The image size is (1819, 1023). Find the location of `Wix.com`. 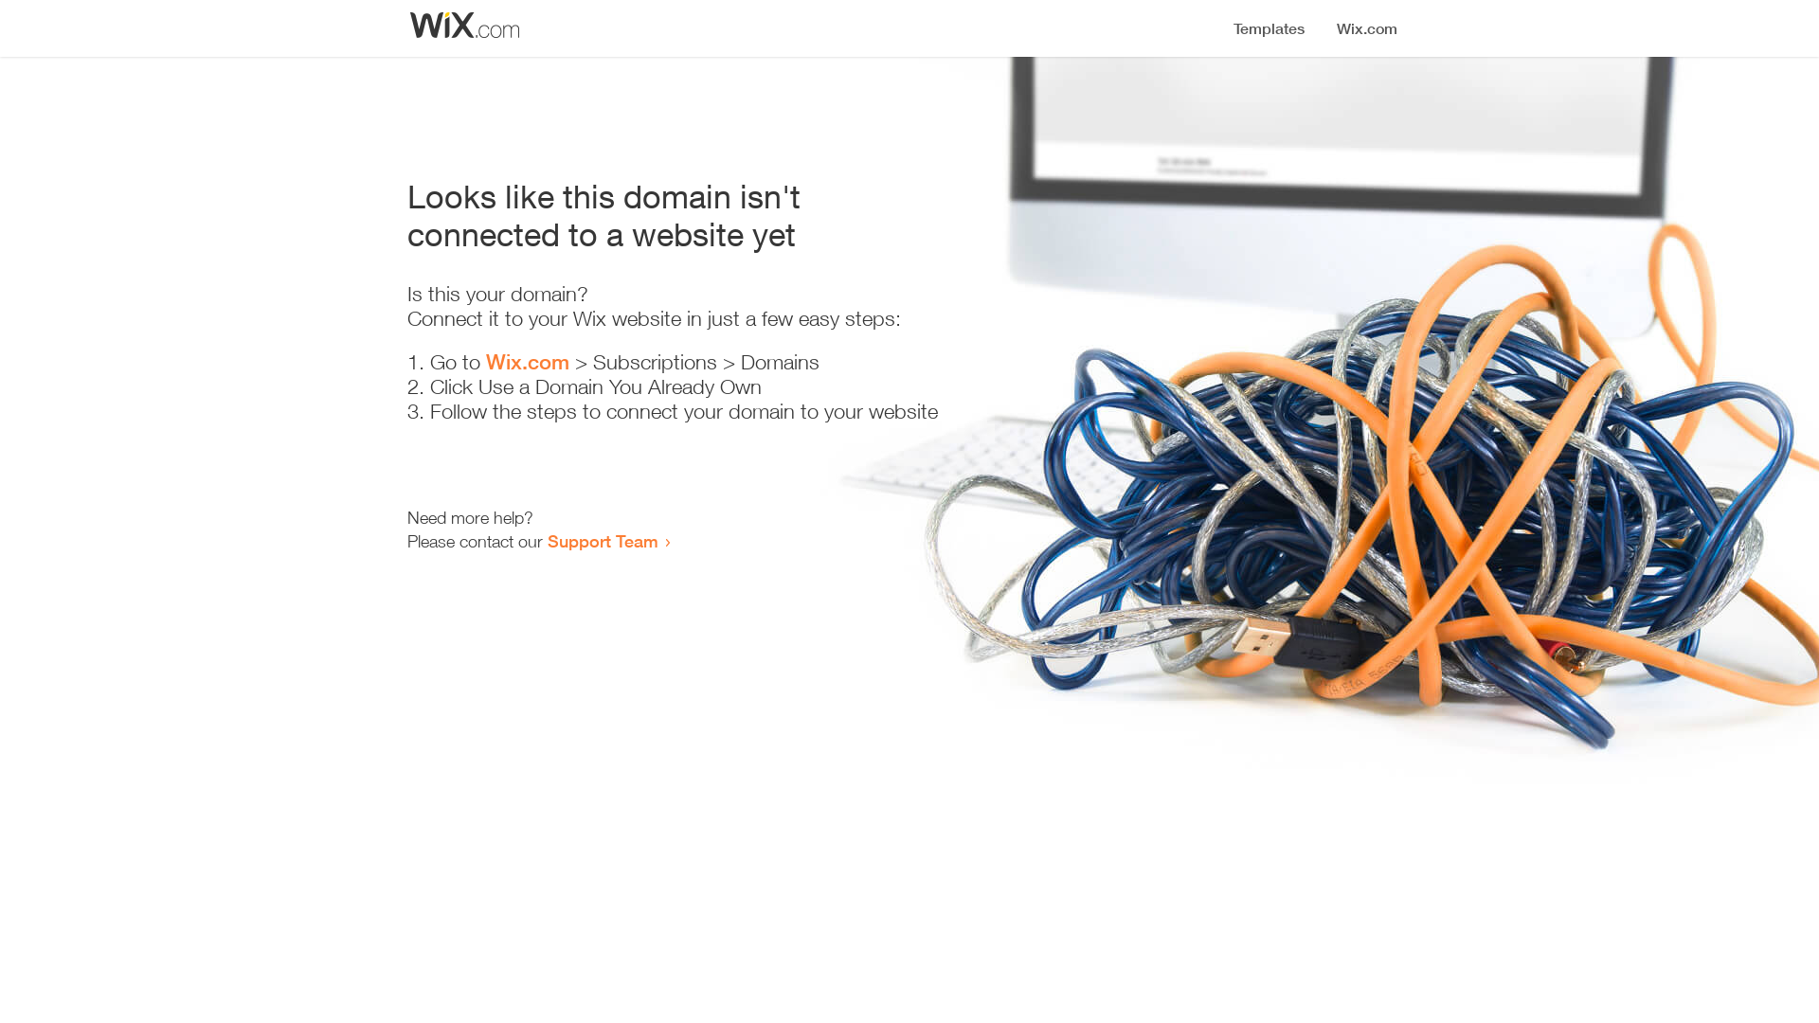

Wix.com is located at coordinates (528, 362).